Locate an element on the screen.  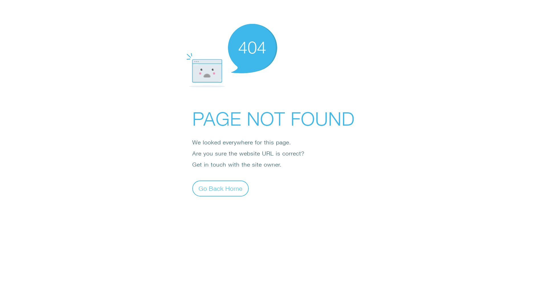
Go Back Home is located at coordinates (221, 188).